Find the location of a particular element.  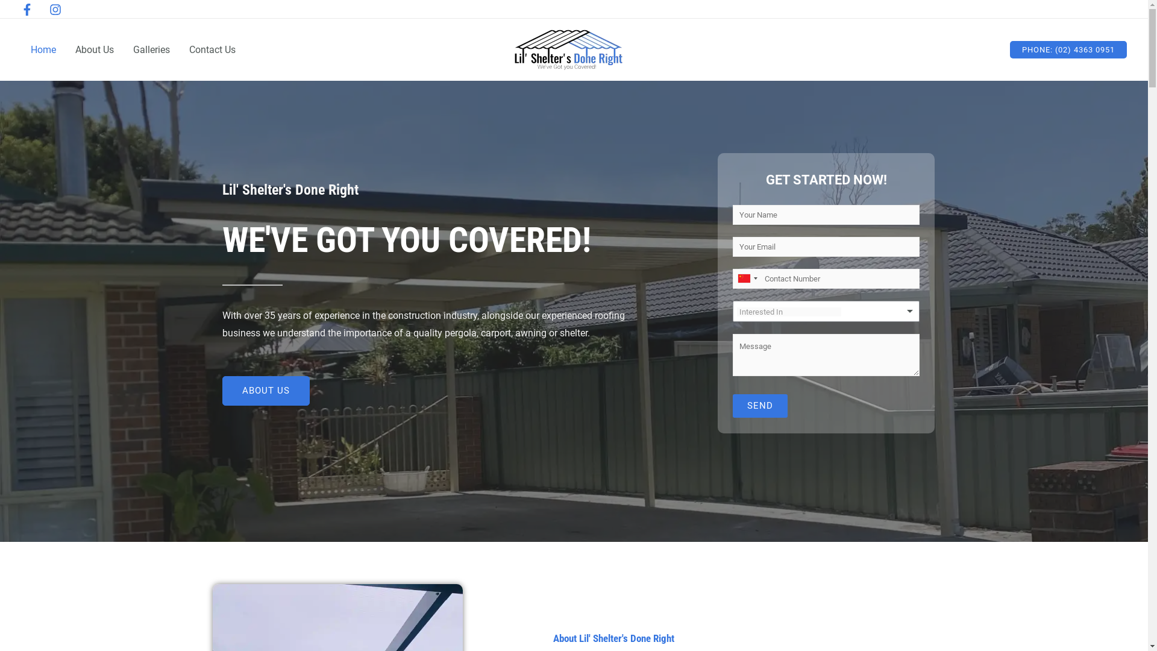

Contact Us is located at coordinates (212, 50).